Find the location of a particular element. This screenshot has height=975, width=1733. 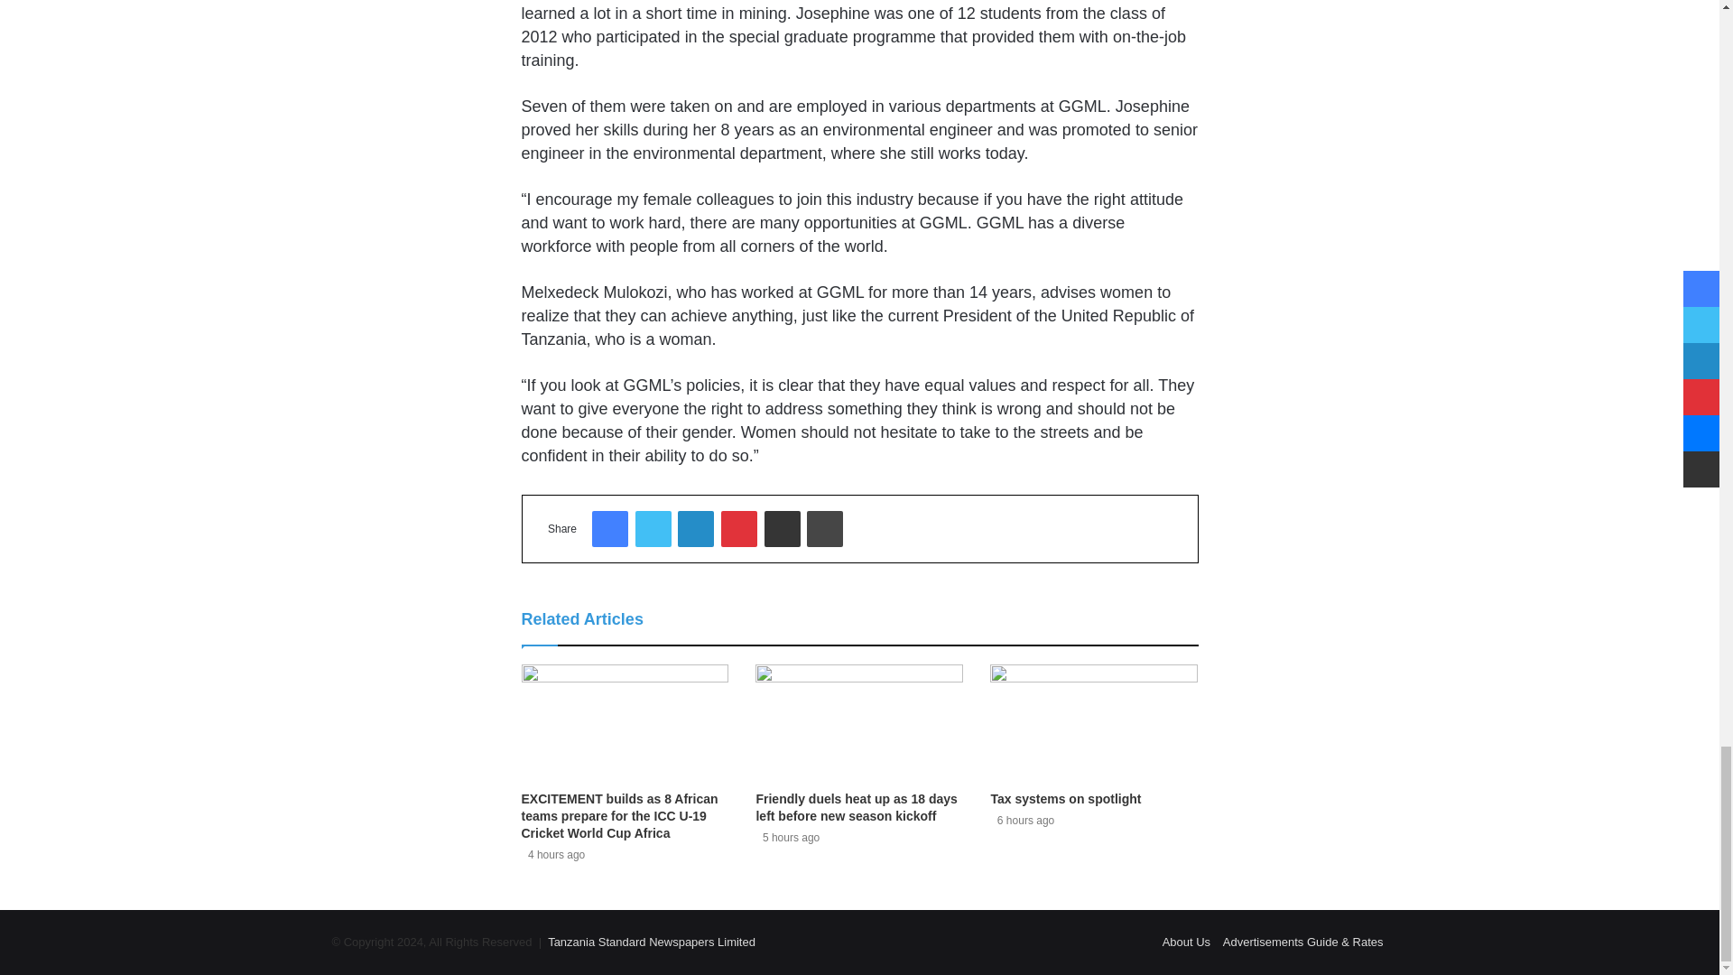

Print is located at coordinates (825, 528).